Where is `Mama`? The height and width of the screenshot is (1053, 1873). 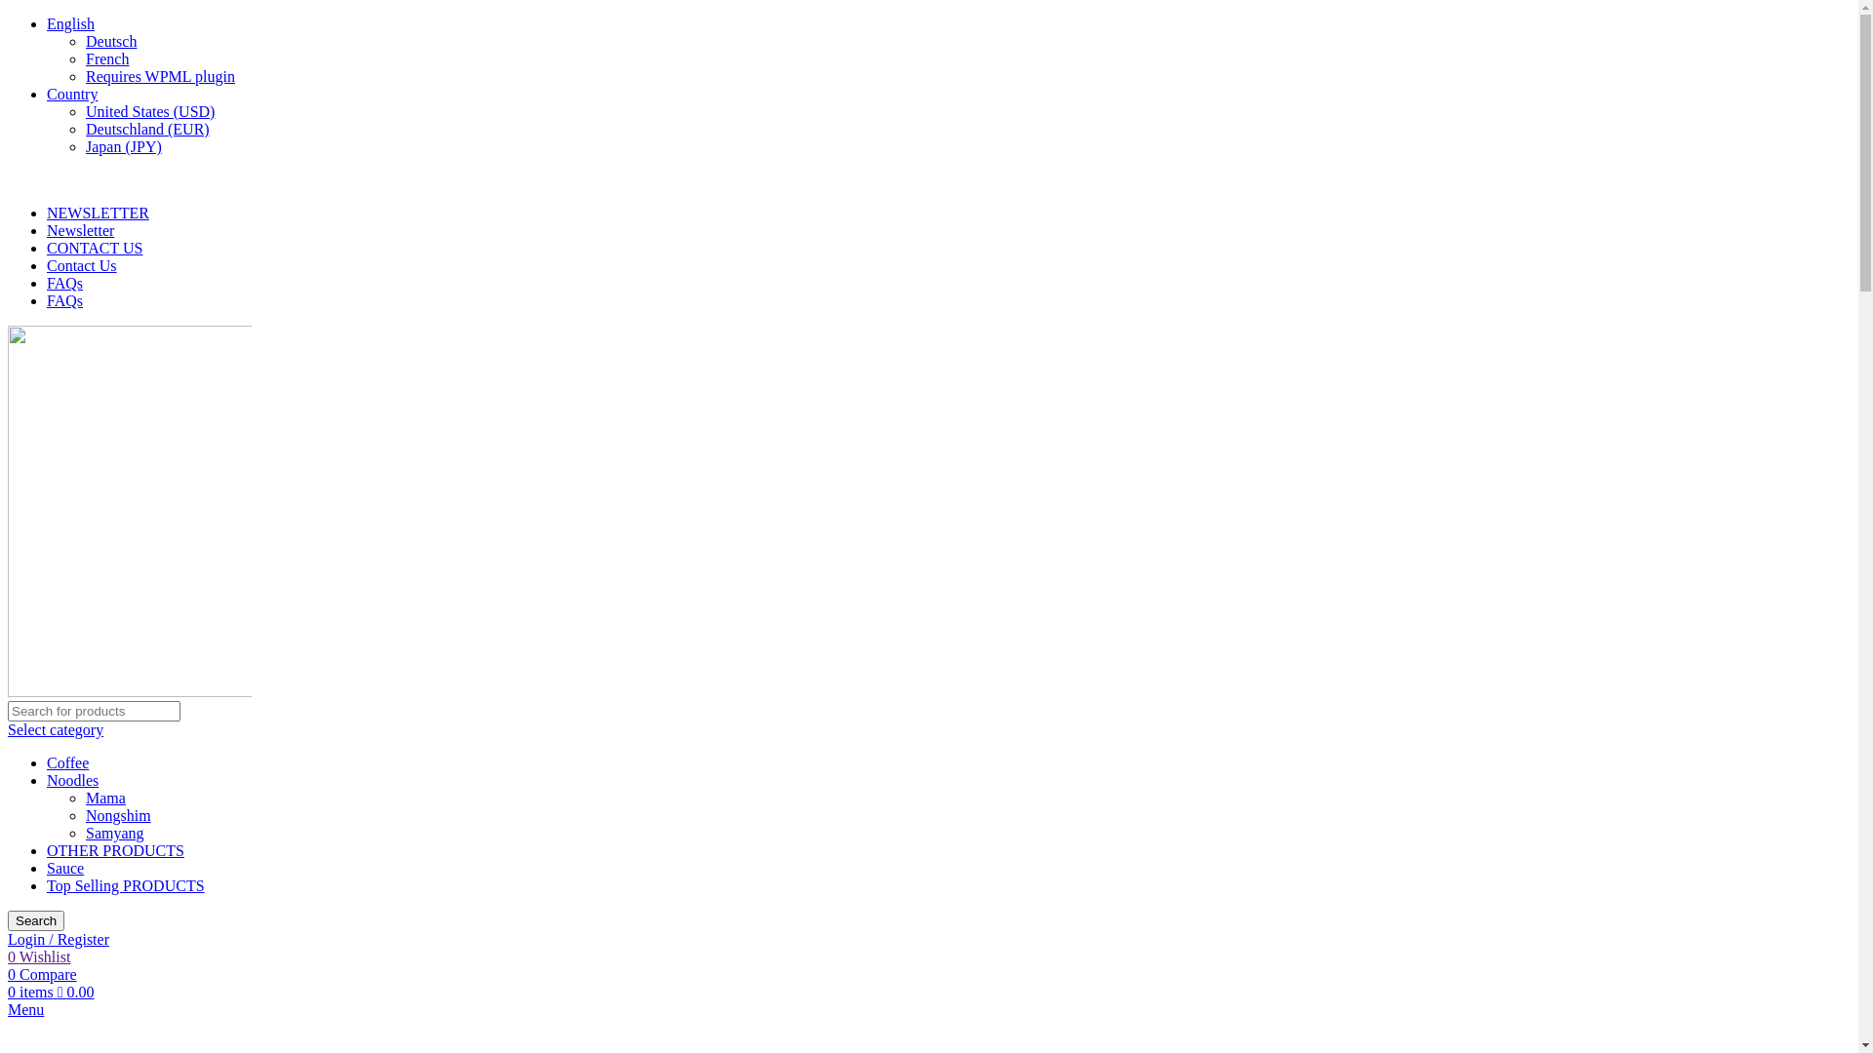
Mama is located at coordinates (105, 798).